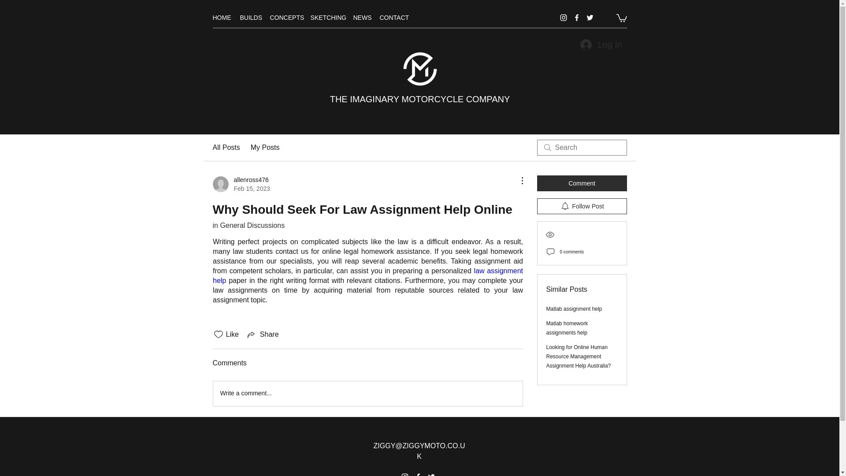  What do you see at coordinates (263, 335) in the screenshot?
I see `Share` at bounding box center [263, 335].